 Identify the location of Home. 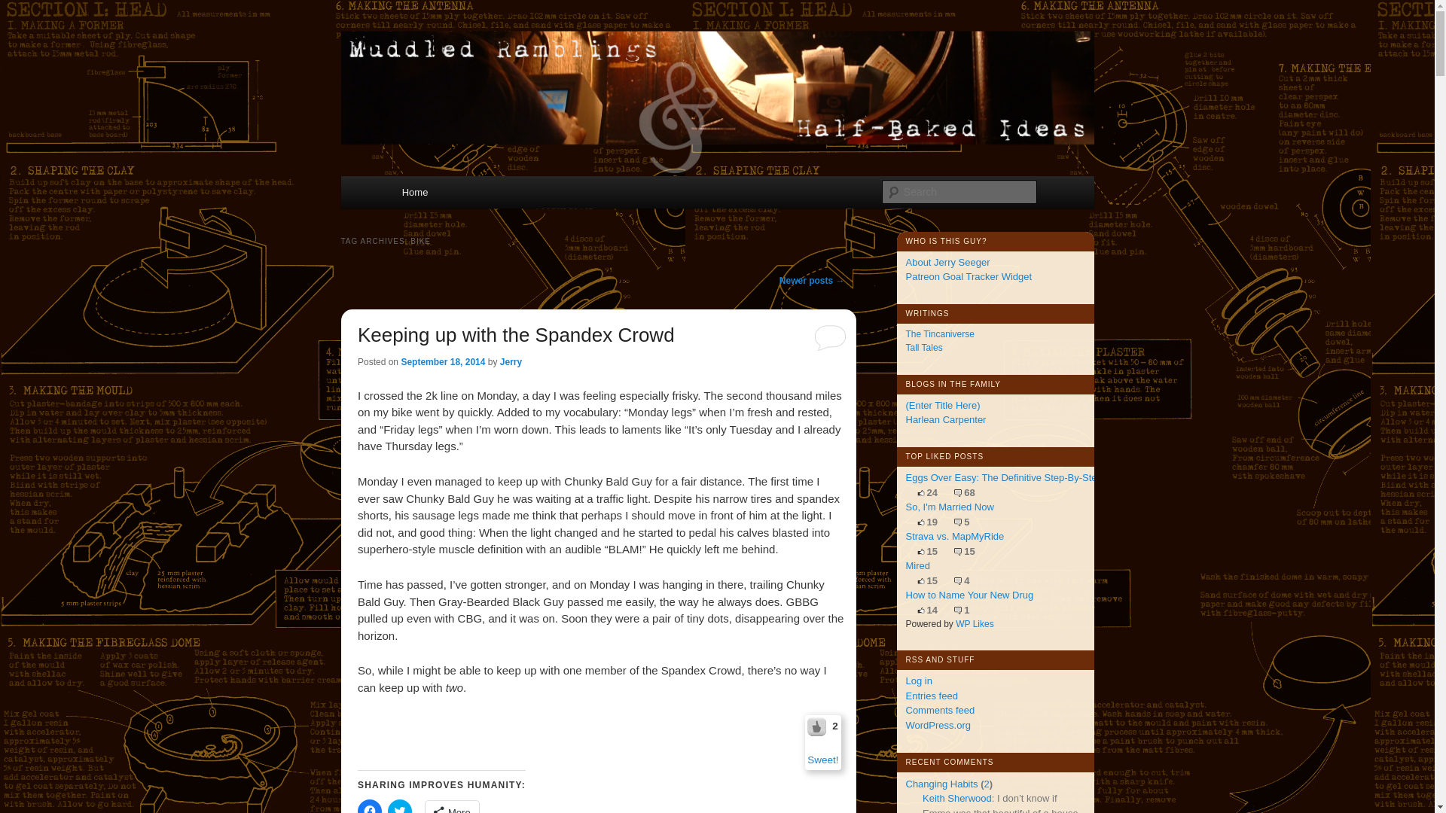
(414, 192).